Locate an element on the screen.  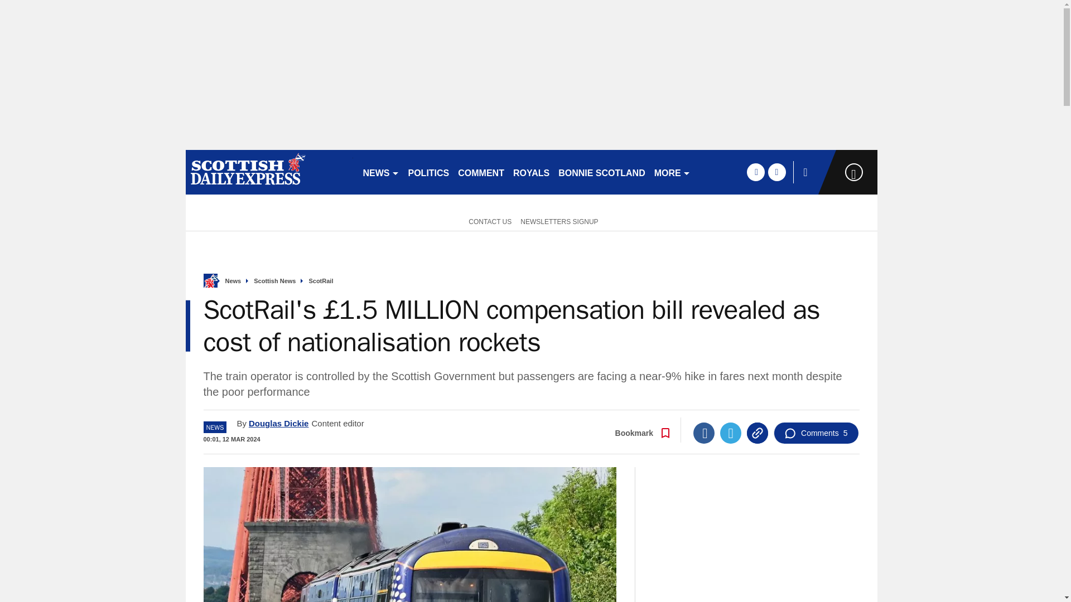
facebook is located at coordinates (755, 172).